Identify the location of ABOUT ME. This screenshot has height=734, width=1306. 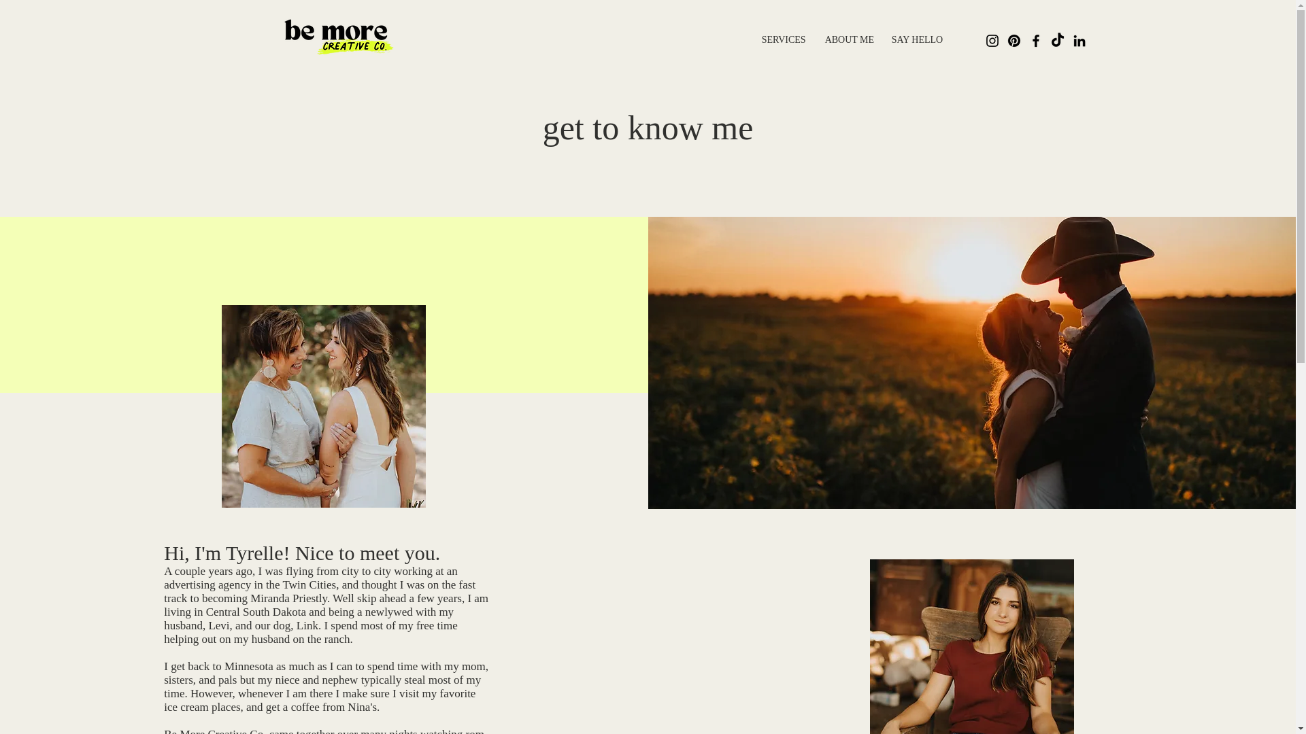
(848, 39).